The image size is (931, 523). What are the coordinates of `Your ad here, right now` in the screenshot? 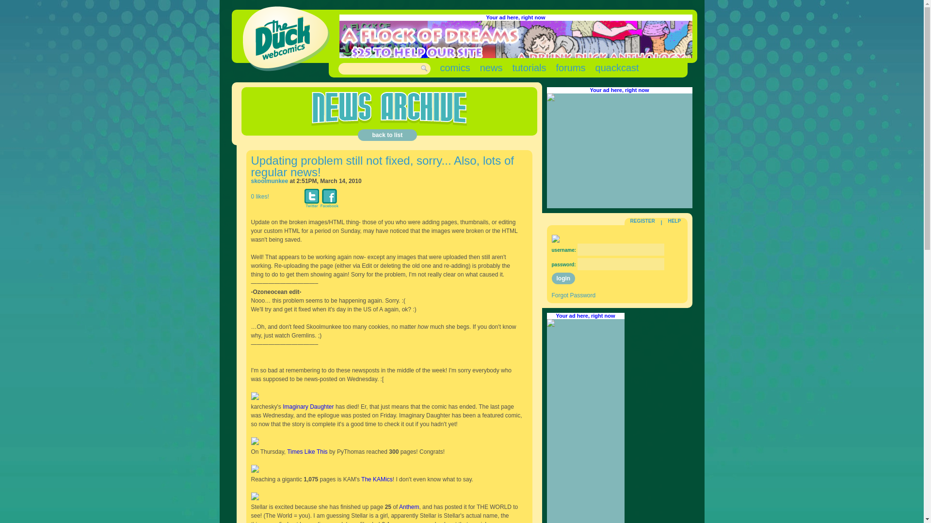 It's located at (619, 90).